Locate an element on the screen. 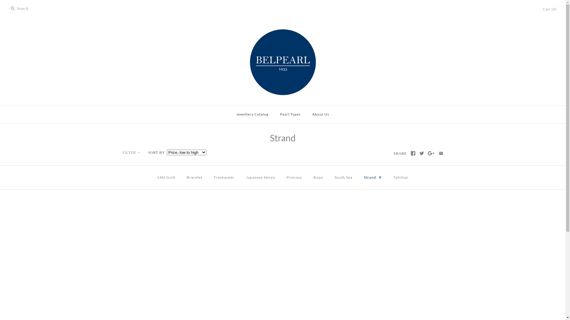 The width and height of the screenshot is (570, 320). Facebook is located at coordinates (413, 153).